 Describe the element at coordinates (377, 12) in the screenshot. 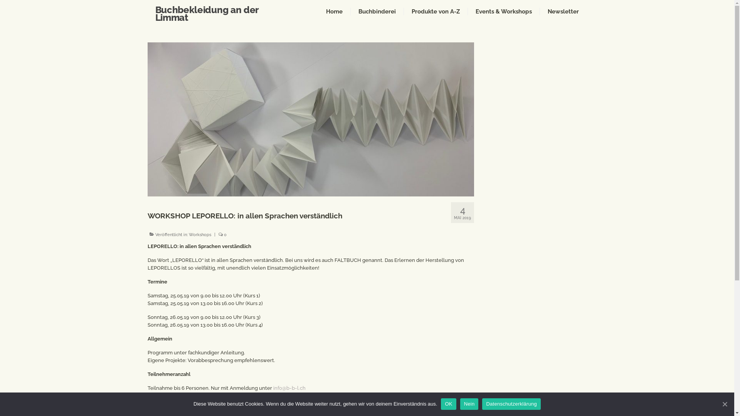

I see `Buchbinderei` at that location.